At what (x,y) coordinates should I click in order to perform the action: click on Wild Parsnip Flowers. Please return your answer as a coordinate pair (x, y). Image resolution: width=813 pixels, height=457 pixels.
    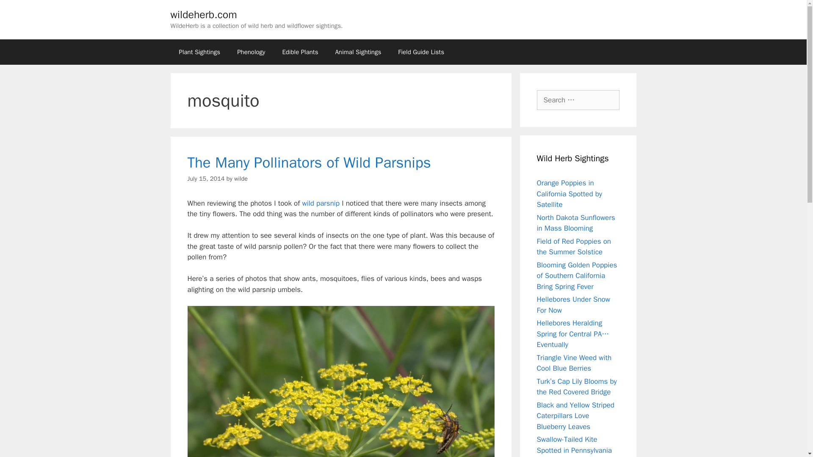
    Looking at the image, I should click on (321, 203).